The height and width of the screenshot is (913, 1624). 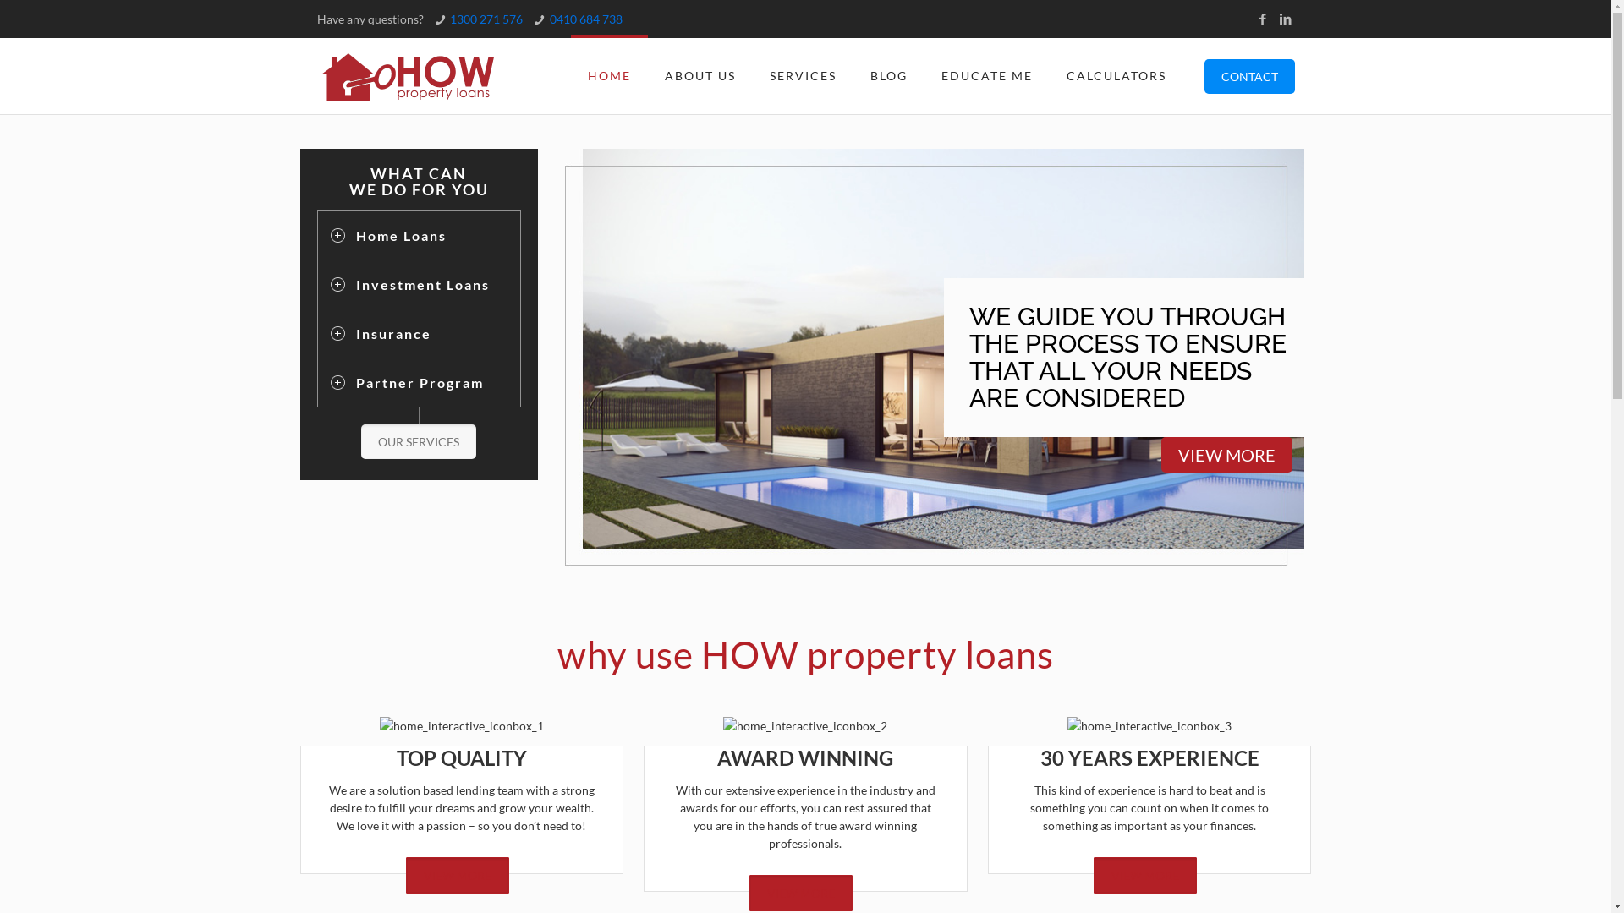 I want to click on Partner Program, so click(x=418, y=382).